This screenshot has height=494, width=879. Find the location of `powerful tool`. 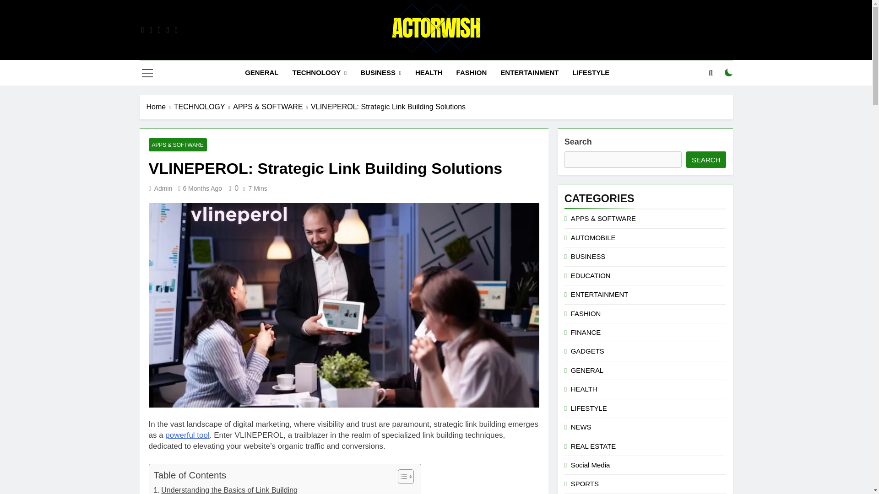

powerful tool is located at coordinates (187, 435).